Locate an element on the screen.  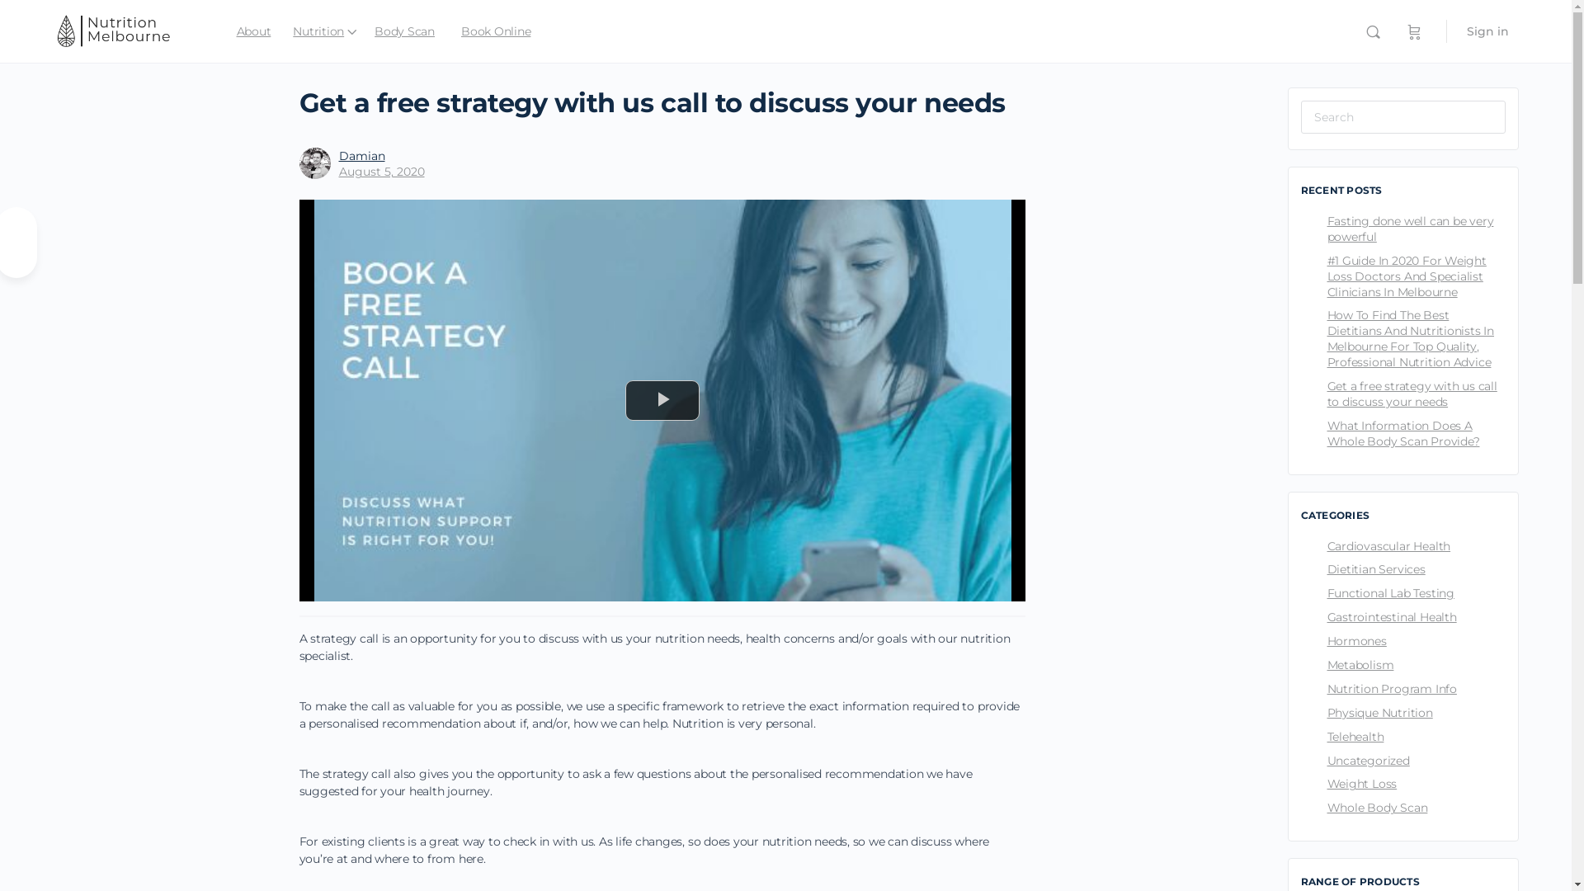
Physique Nutrition is located at coordinates (1379, 713).